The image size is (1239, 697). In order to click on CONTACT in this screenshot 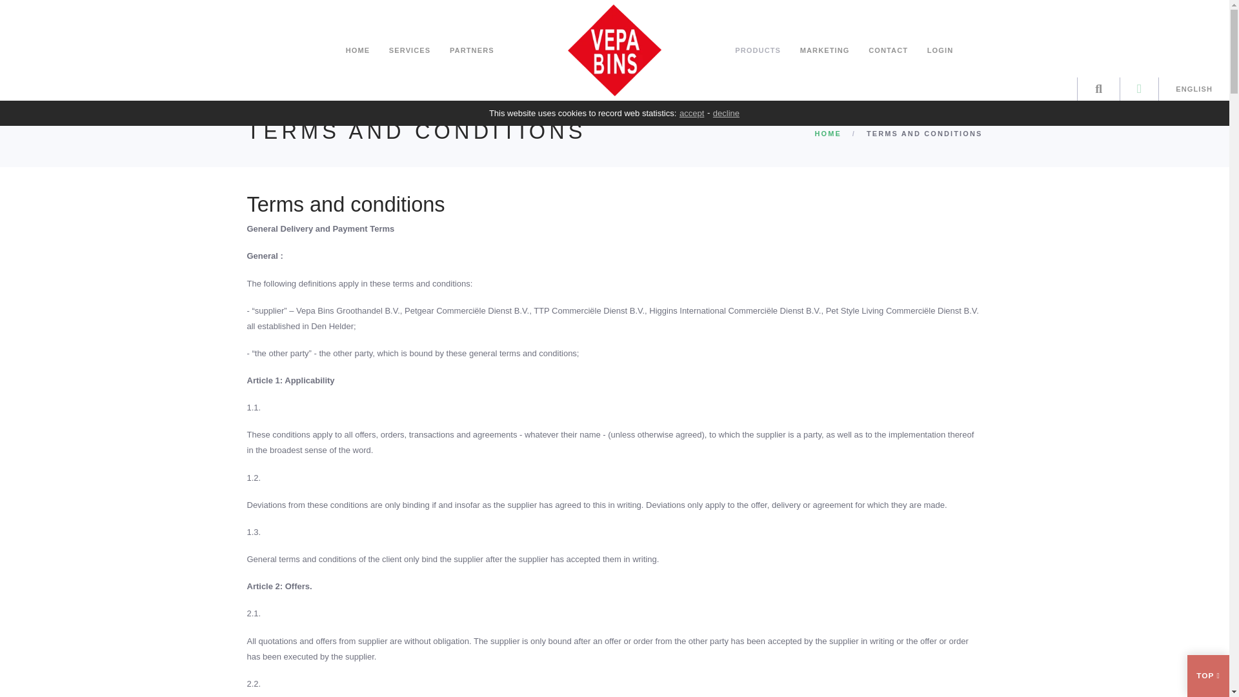, I will do `click(888, 49)`.